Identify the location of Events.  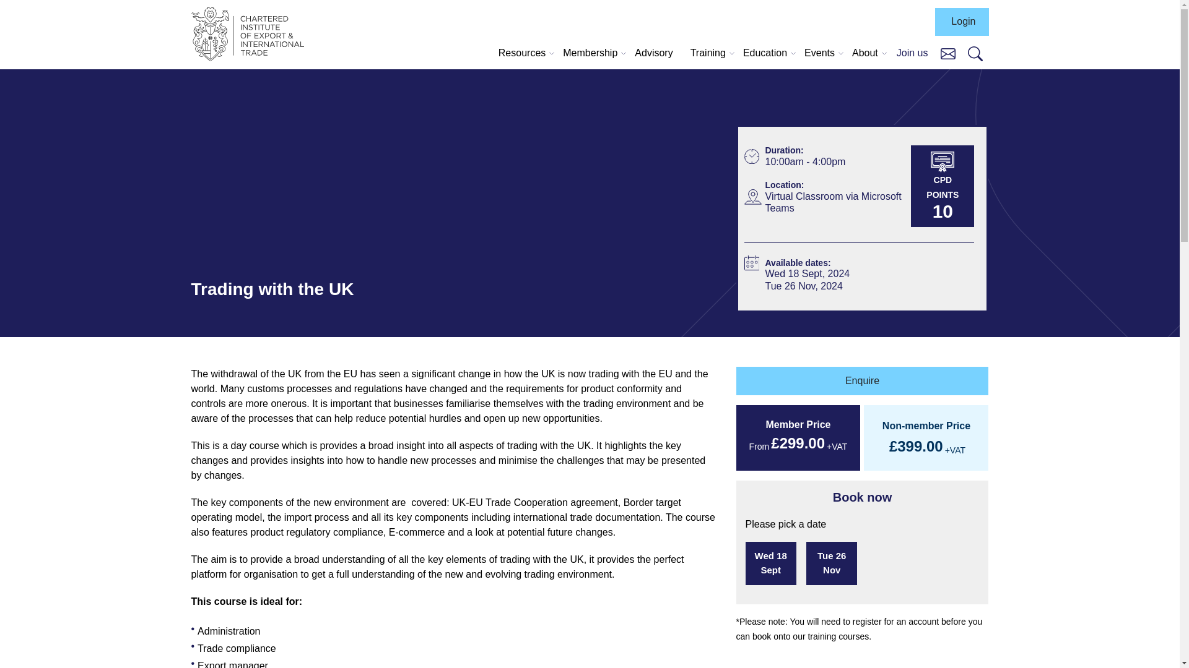
(819, 53).